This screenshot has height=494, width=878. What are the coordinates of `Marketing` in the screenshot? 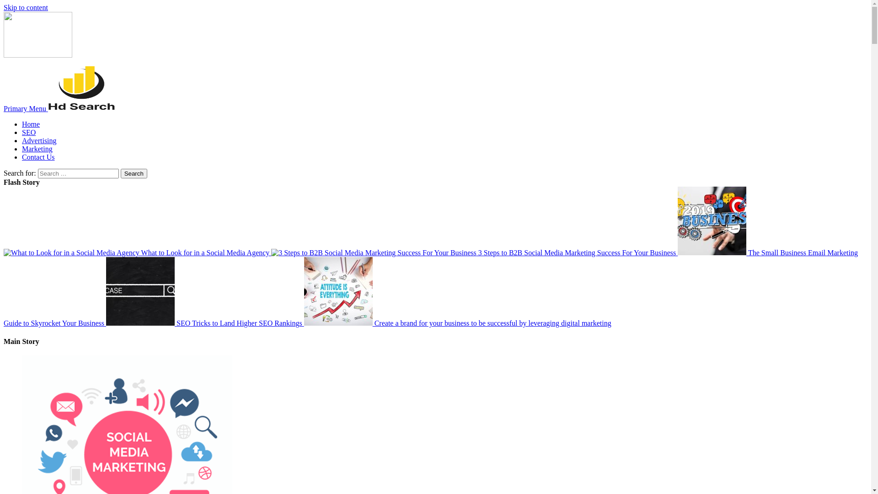 It's located at (37, 149).